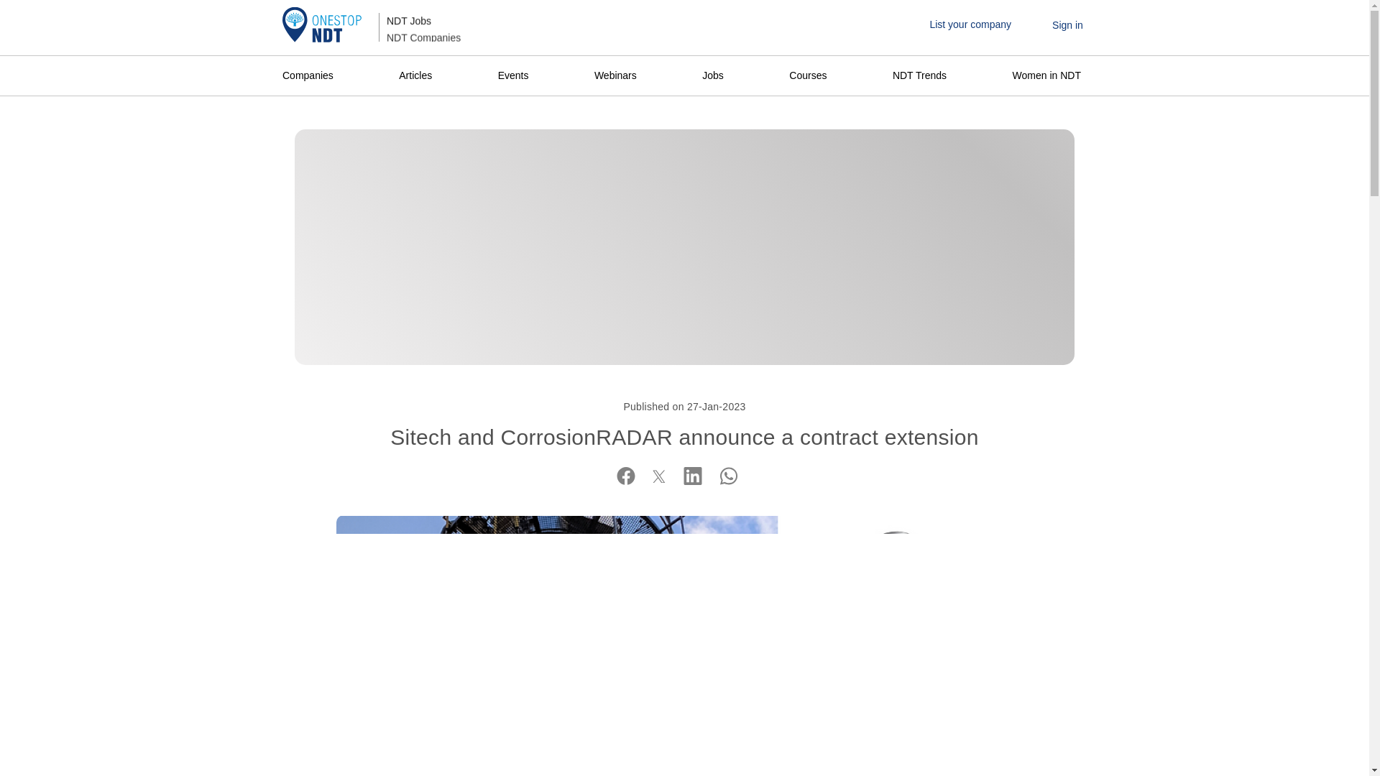  What do you see at coordinates (713, 76) in the screenshot?
I see `Jobs` at bounding box center [713, 76].